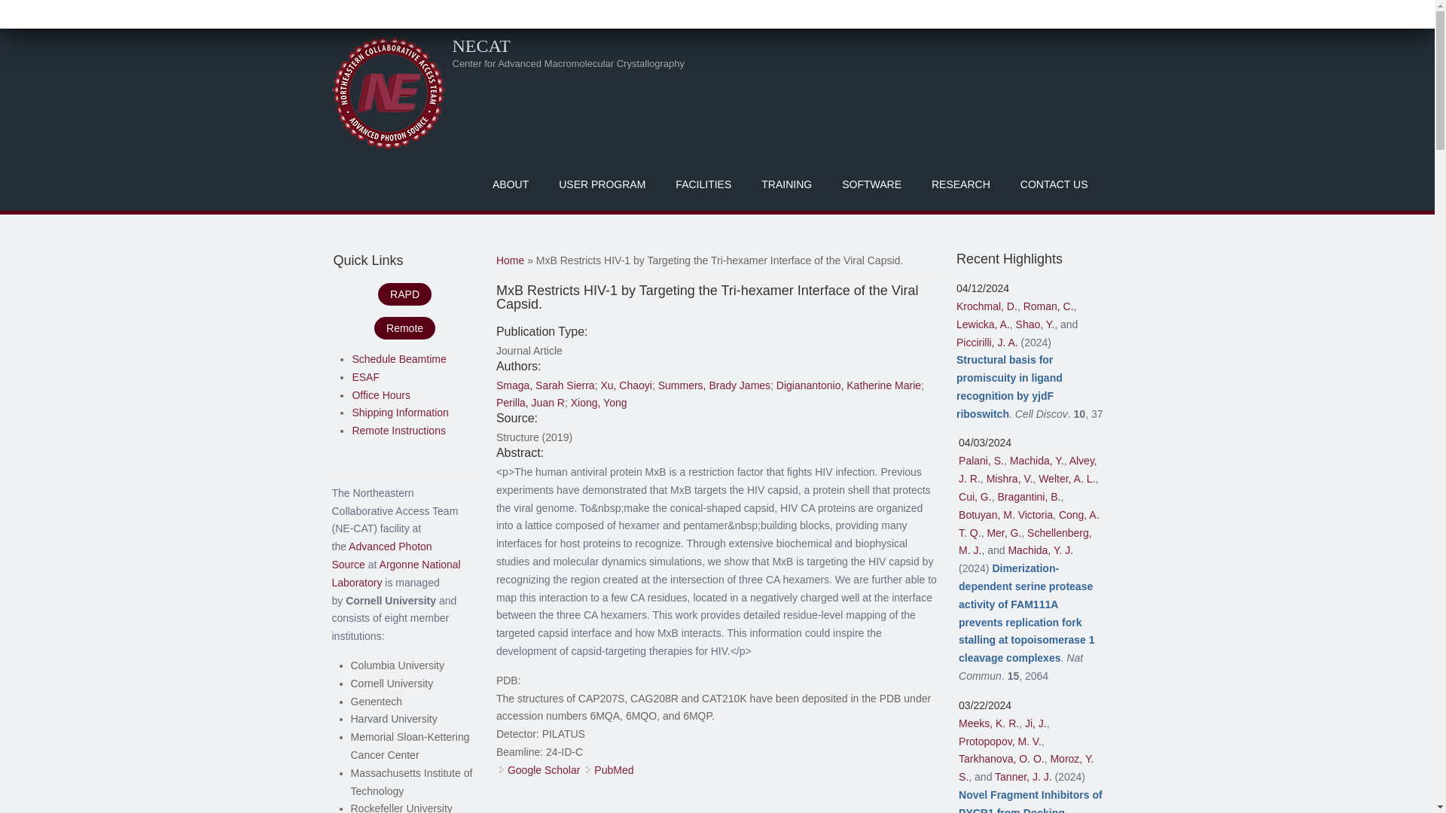  What do you see at coordinates (480, 45) in the screenshot?
I see `NECAT` at bounding box center [480, 45].